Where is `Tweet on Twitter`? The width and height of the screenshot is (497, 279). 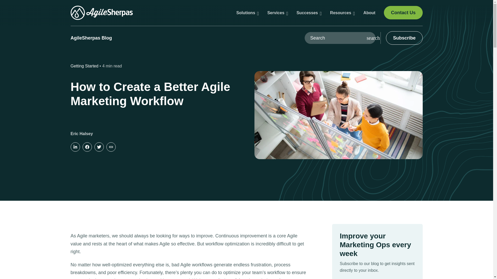 Tweet on Twitter is located at coordinates (99, 147).